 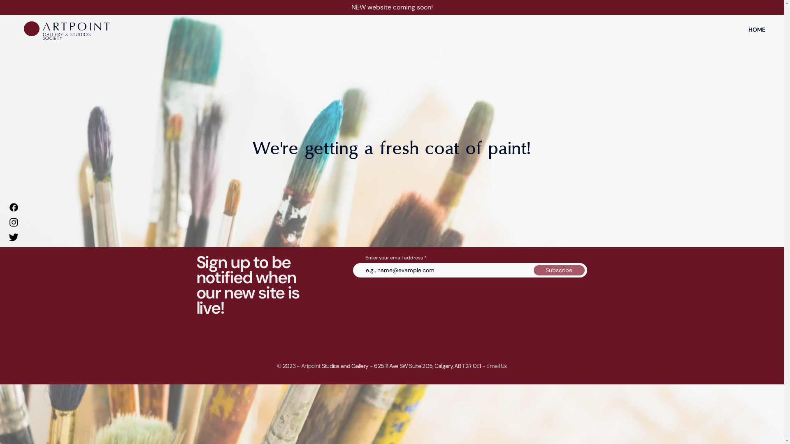 What do you see at coordinates (77, 27) in the screenshot?
I see `ARTPOINT` at bounding box center [77, 27].